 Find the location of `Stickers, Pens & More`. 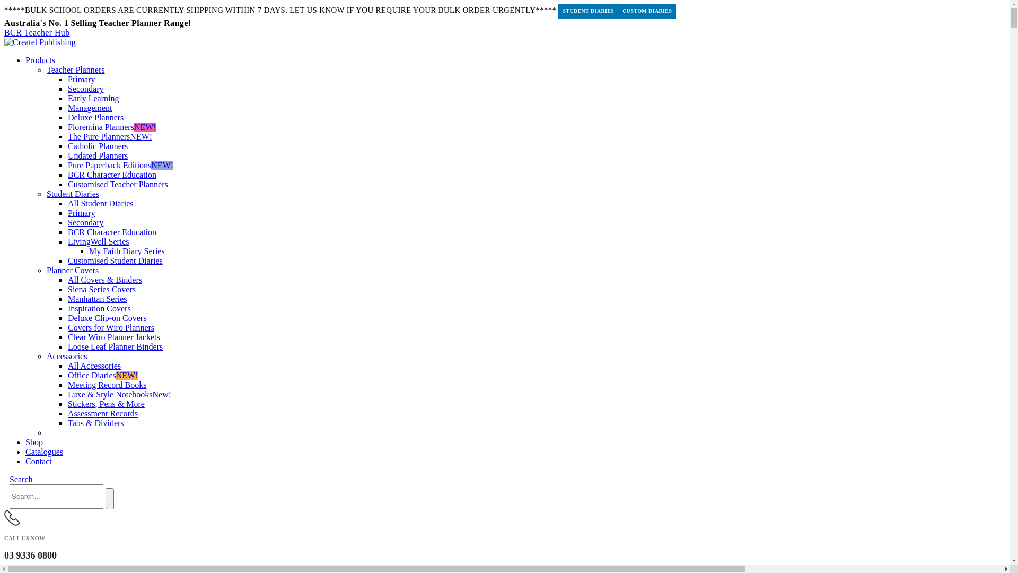

Stickers, Pens & More is located at coordinates (106, 404).